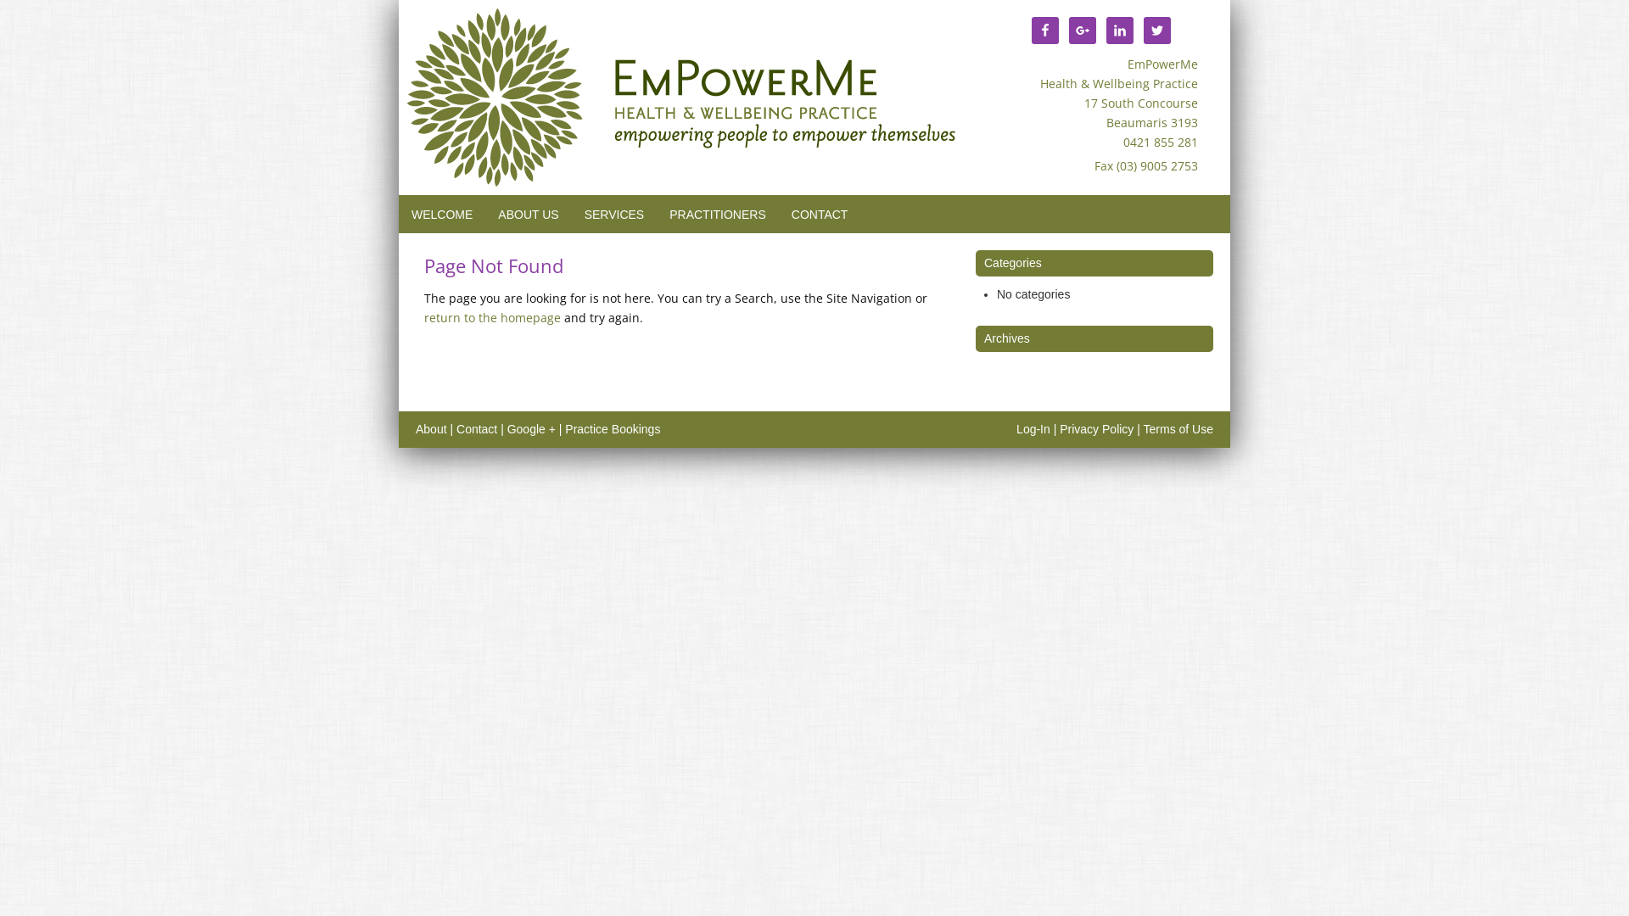 Image resolution: width=1629 pixels, height=916 pixels. What do you see at coordinates (614, 215) in the screenshot?
I see `SERVICES` at bounding box center [614, 215].